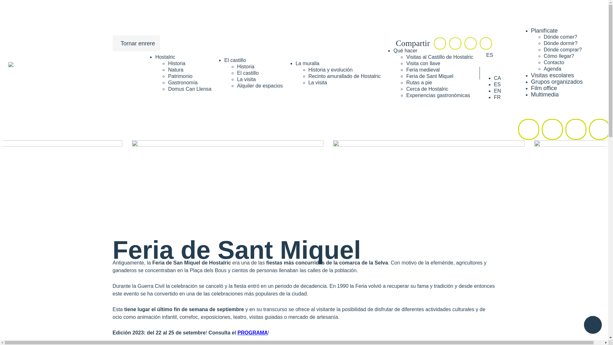 This screenshot has height=345, width=613. I want to click on Hostalric, so click(165, 57).